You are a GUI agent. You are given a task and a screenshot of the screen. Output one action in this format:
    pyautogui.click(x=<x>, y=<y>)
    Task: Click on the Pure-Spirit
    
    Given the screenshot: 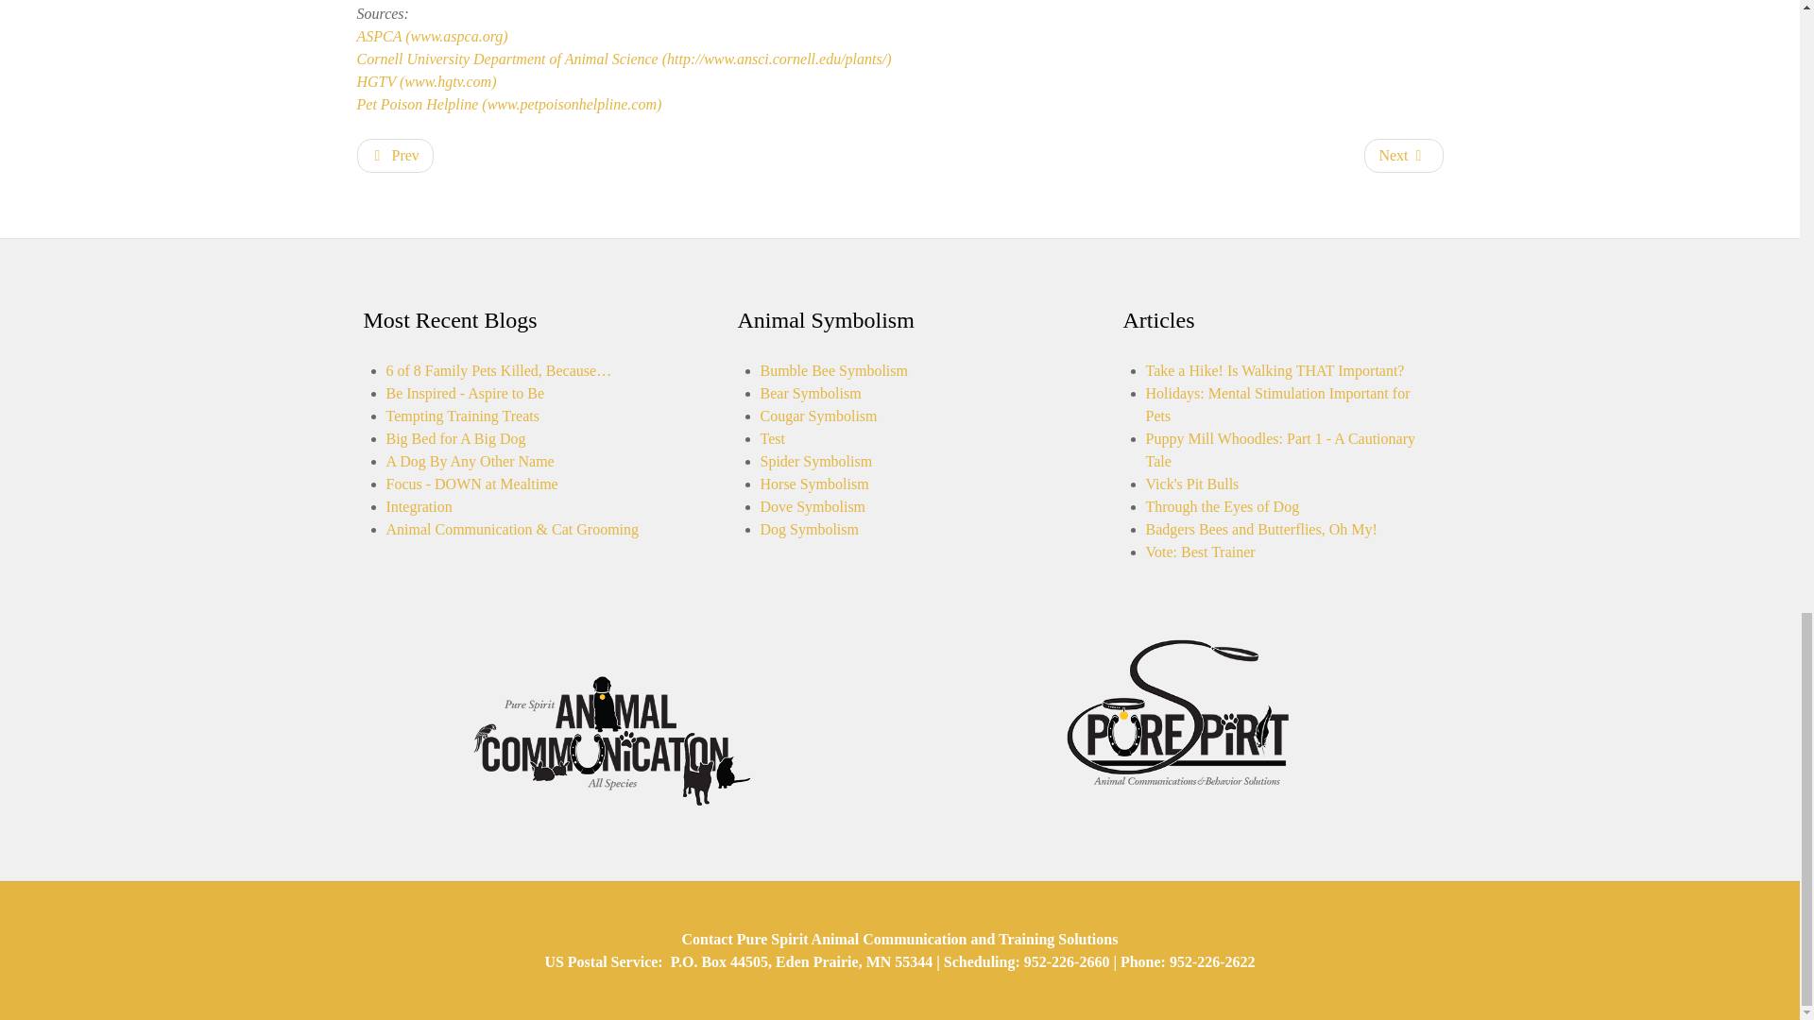 What is the action you would take?
    pyautogui.click(x=1177, y=714)
    